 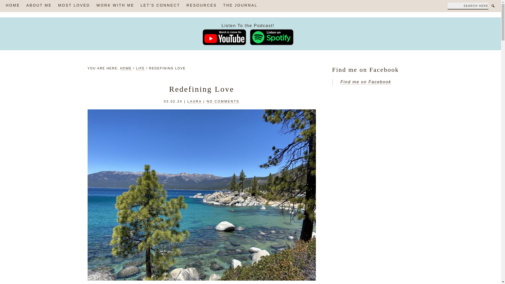 I want to click on HOME, so click(x=126, y=68).